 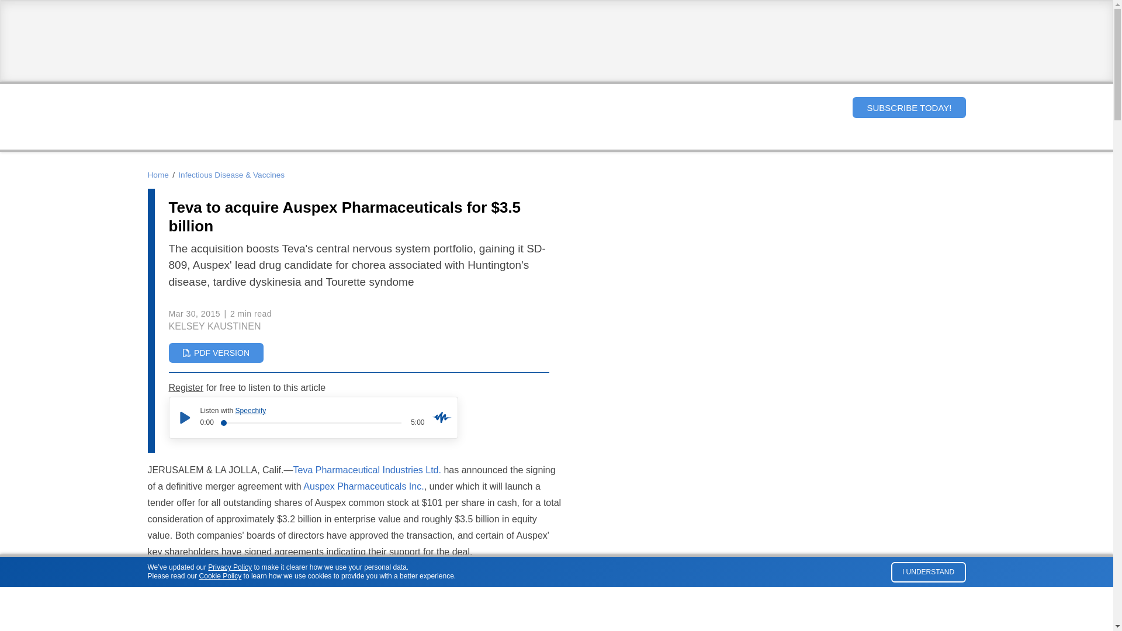 What do you see at coordinates (833, 107) in the screenshot?
I see `Search` at bounding box center [833, 107].